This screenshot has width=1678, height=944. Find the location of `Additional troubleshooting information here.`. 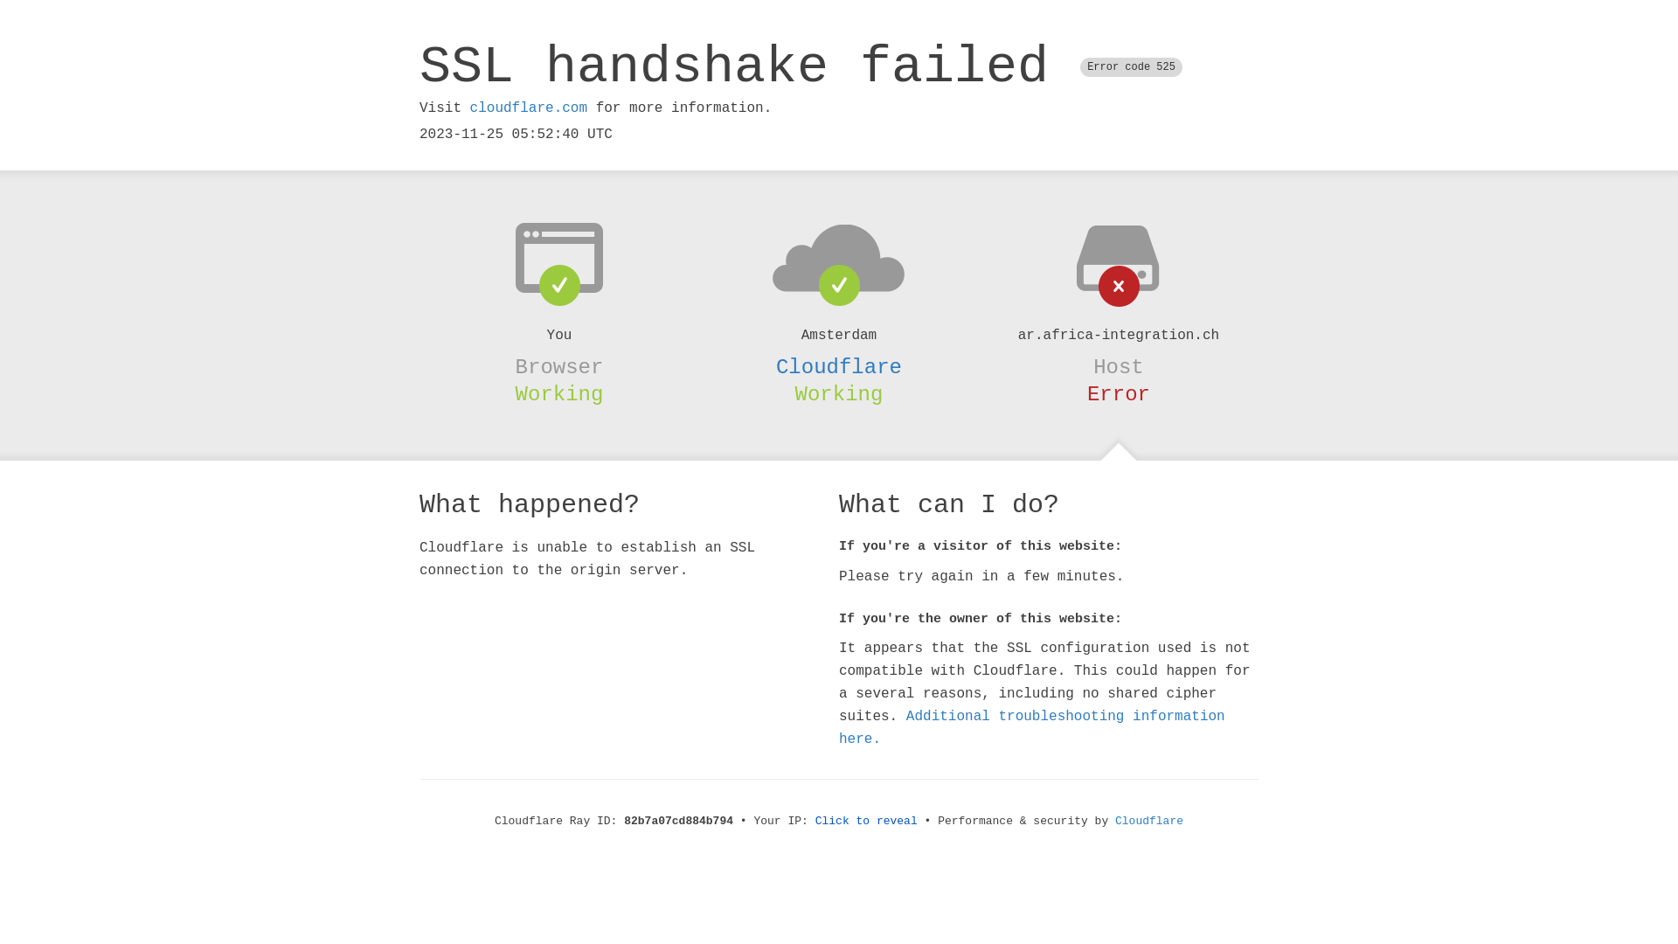

Additional troubleshooting information here. is located at coordinates (1032, 728).